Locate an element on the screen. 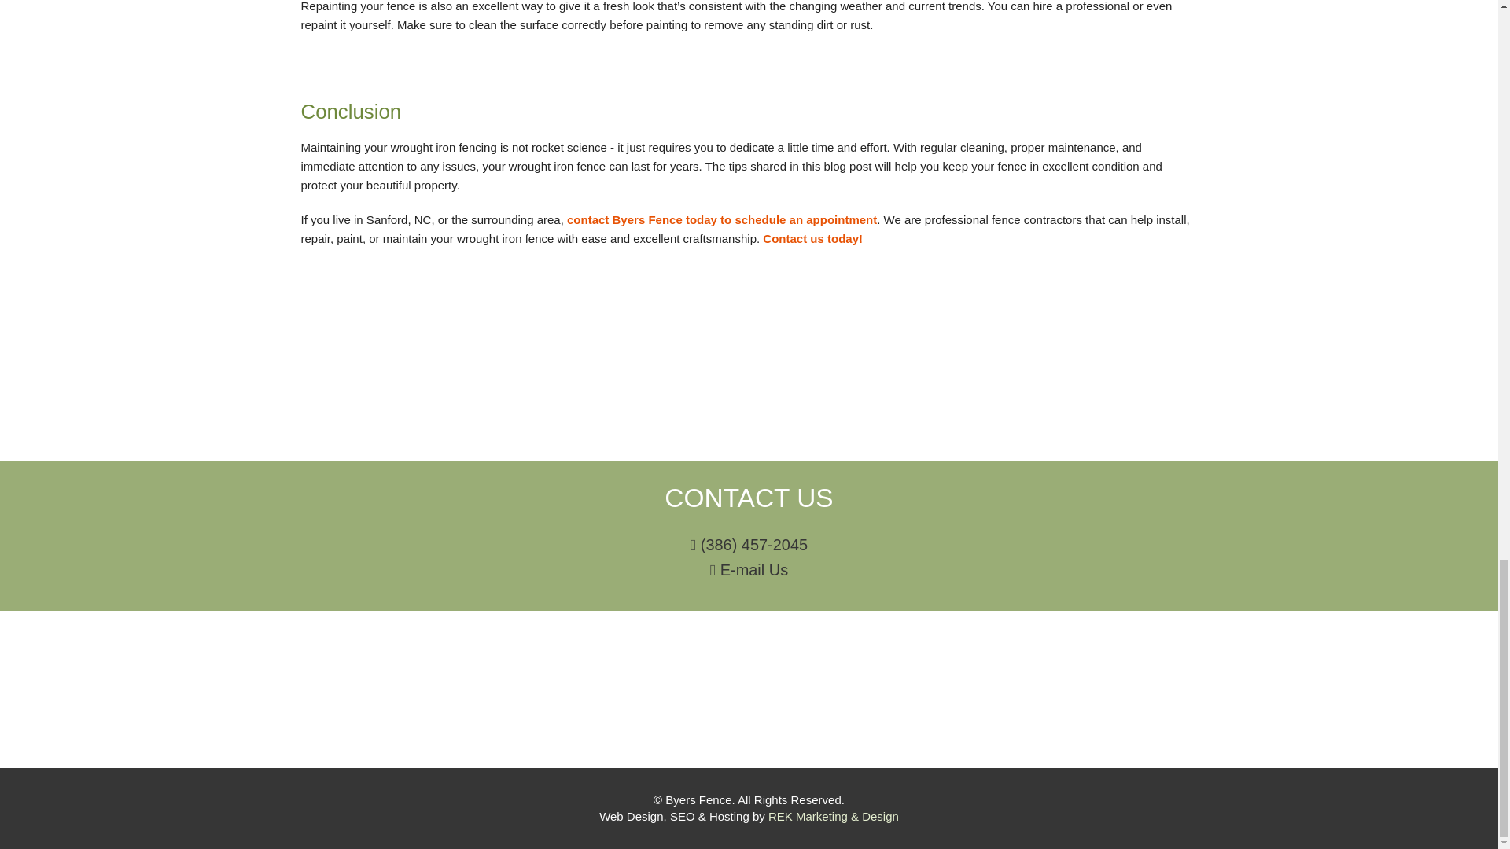 This screenshot has height=849, width=1510. contact Byers Fence today to schedule an appointment is located at coordinates (722, 220).